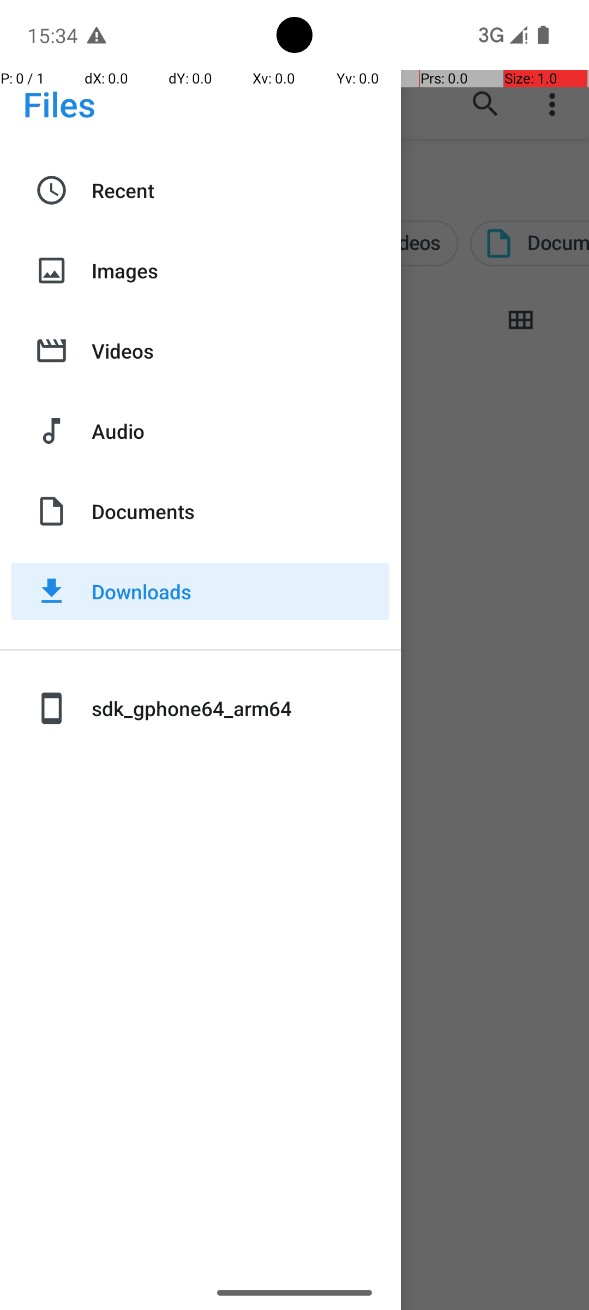 This screenshot has width=589, height=1310. What do you see at coordinates (59, 104) in the screenshot?
I see `Files` at bounding box center [59, 104].